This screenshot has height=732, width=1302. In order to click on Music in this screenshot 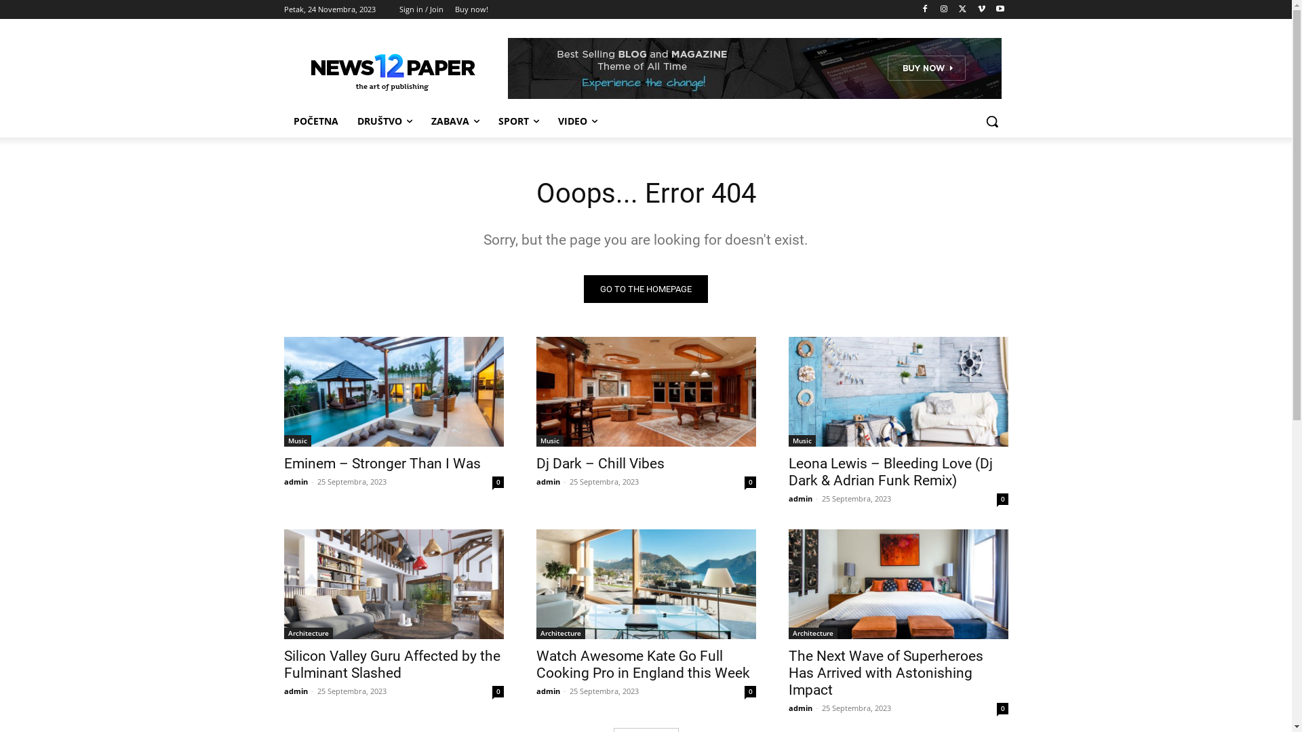, I will do `click(549, 441)`.